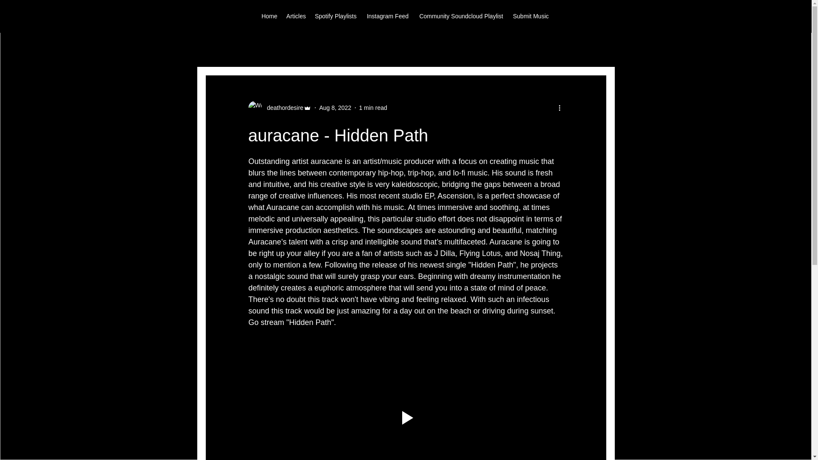 This screenshot has height=460, width=818. I want to click on deathordesire, so click(282, 107).